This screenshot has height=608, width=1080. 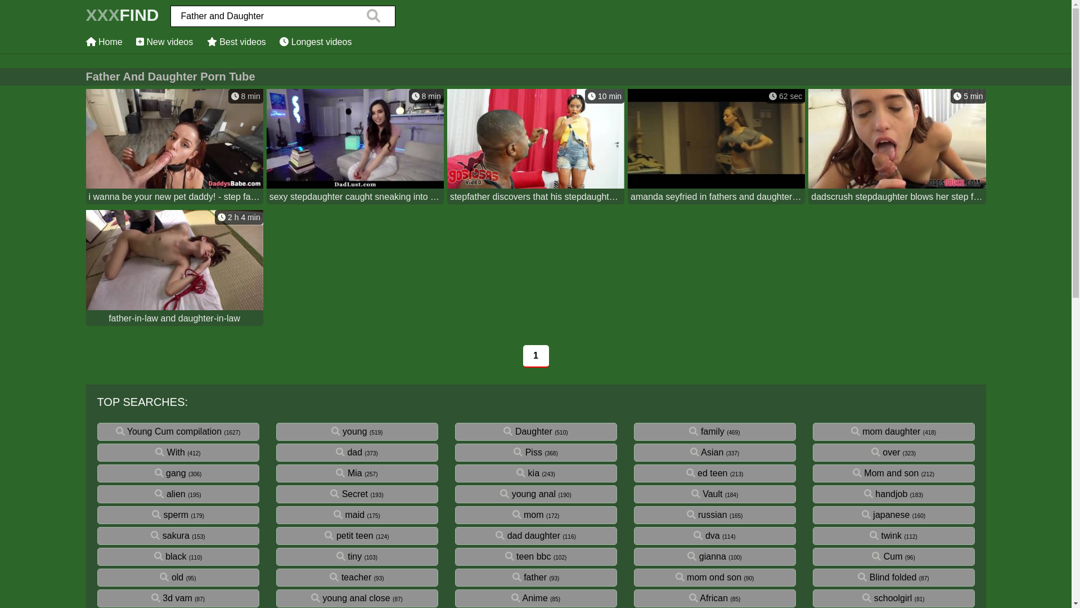 I want to click on dad daughter, so click(x=528, y=536).